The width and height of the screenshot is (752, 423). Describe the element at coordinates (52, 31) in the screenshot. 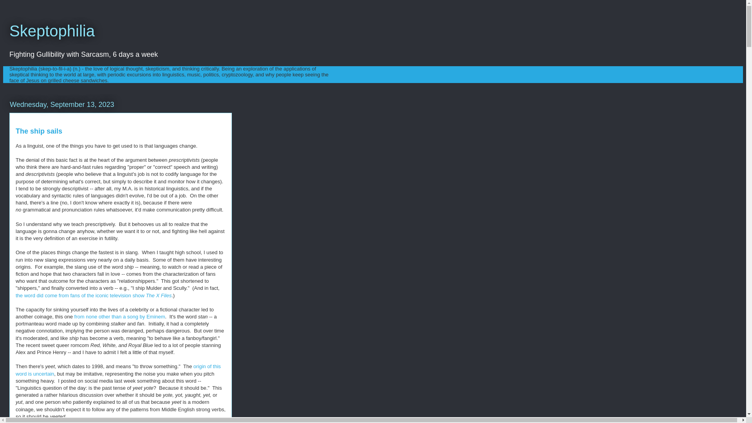

I see `Skeptophilia` at that location.